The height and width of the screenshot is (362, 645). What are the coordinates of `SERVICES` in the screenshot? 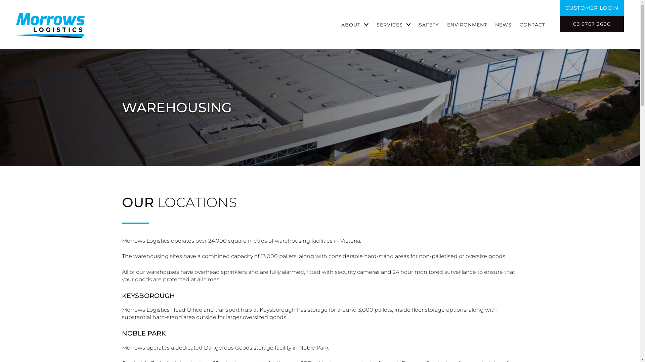 It's located at (390, 26).